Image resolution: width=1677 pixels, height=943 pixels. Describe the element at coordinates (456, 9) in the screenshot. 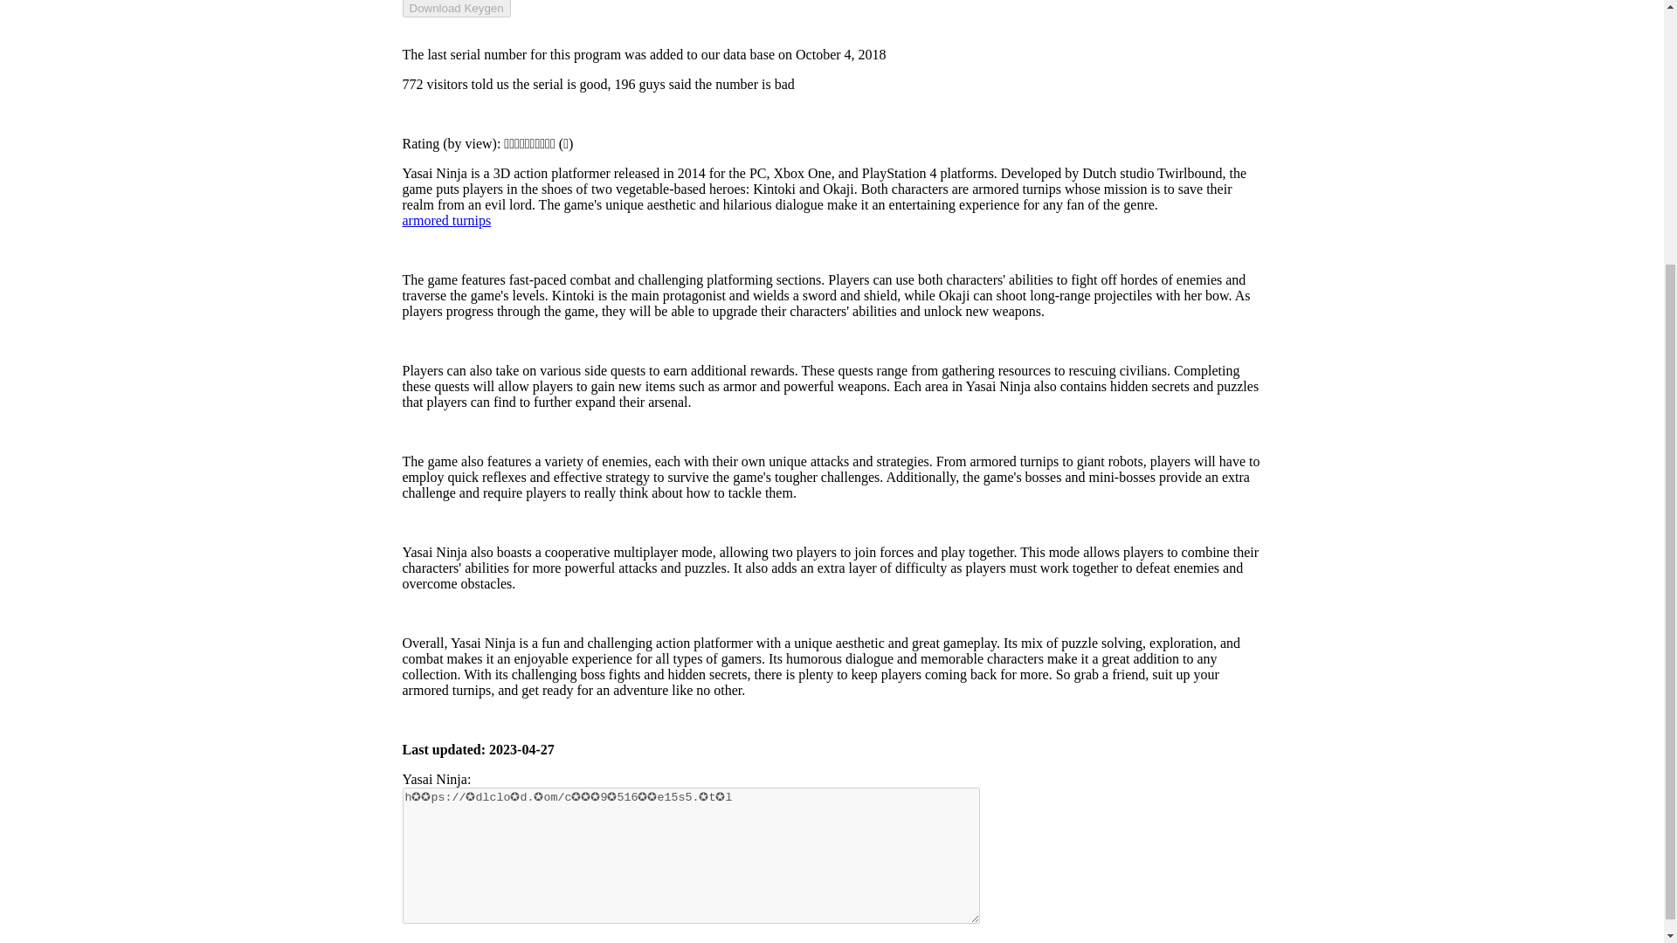

I see `Download Keygen` at that location.